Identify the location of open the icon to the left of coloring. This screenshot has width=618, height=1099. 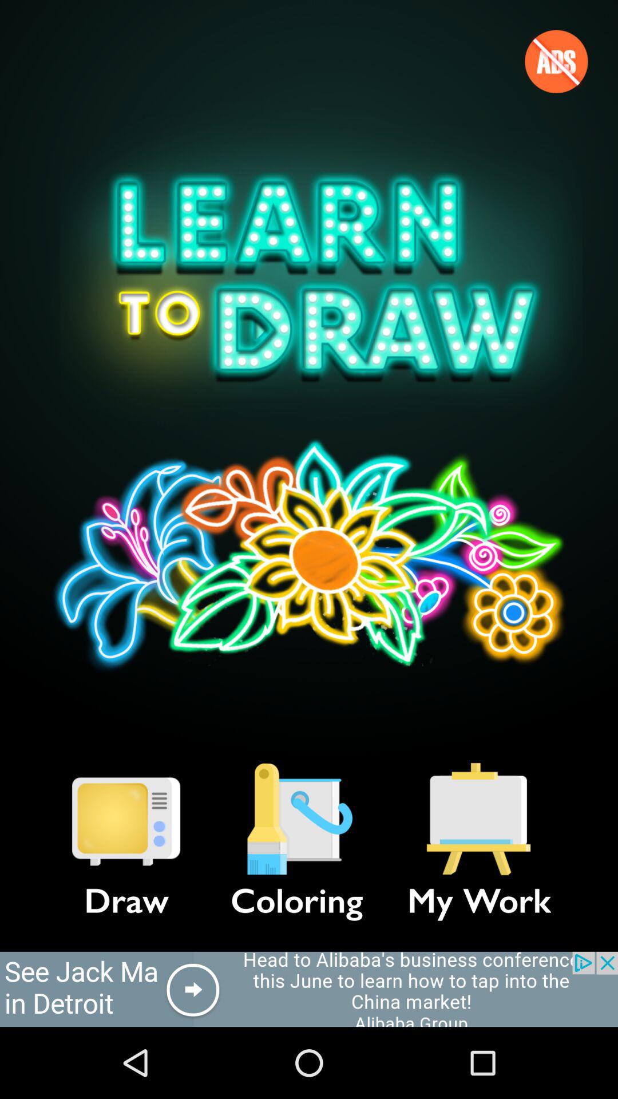
(126, 819).